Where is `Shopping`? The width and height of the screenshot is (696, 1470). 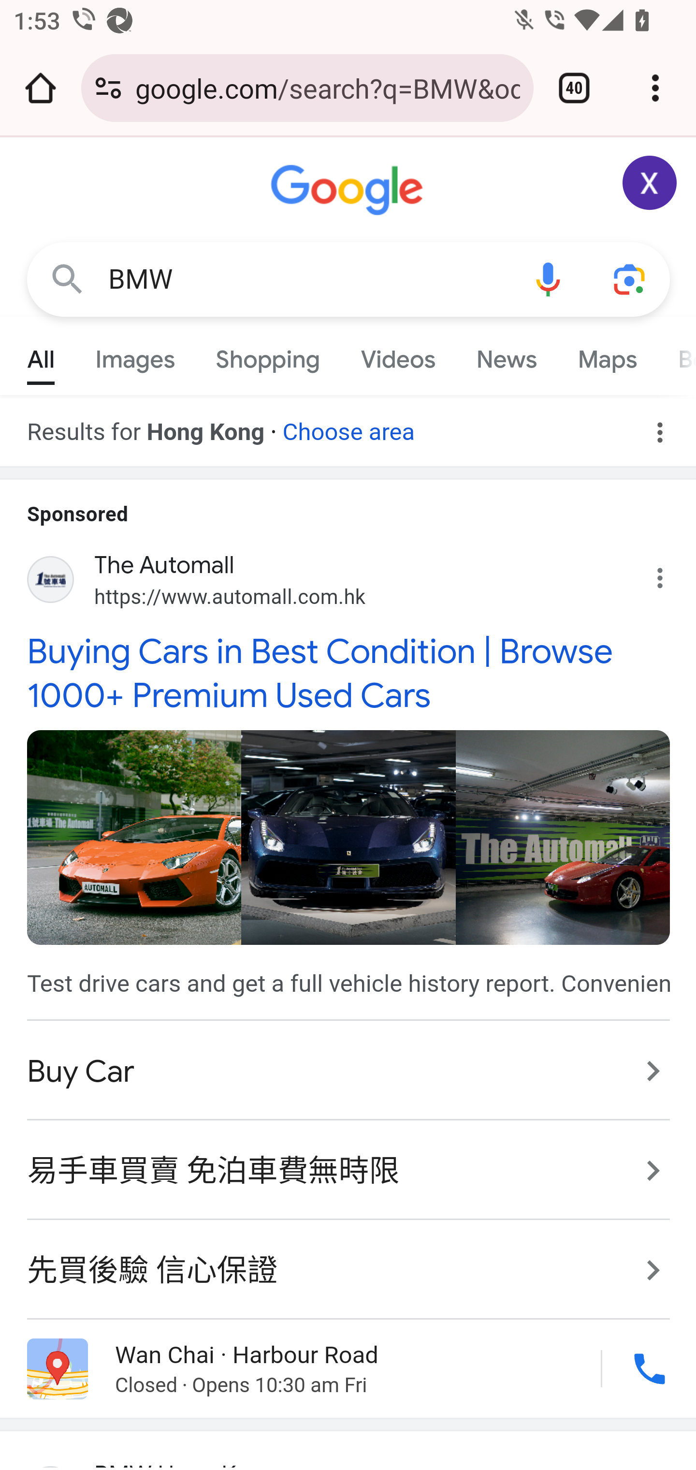 Shopping is located at coordinates (268, 355).